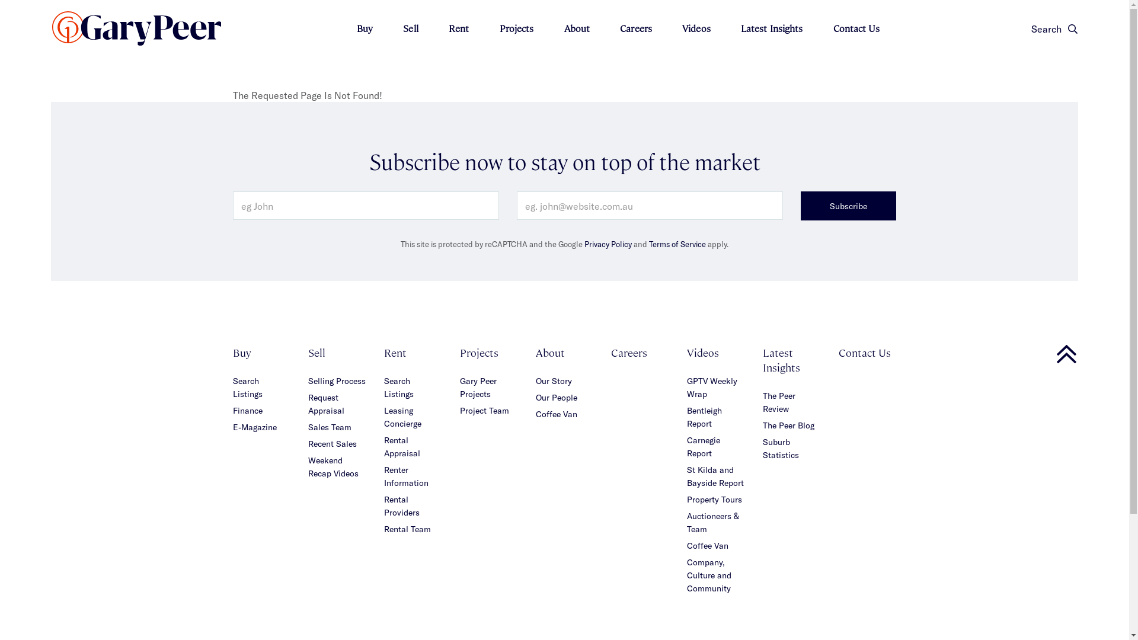  I want to click on Terms of Service, so click(677, 244).